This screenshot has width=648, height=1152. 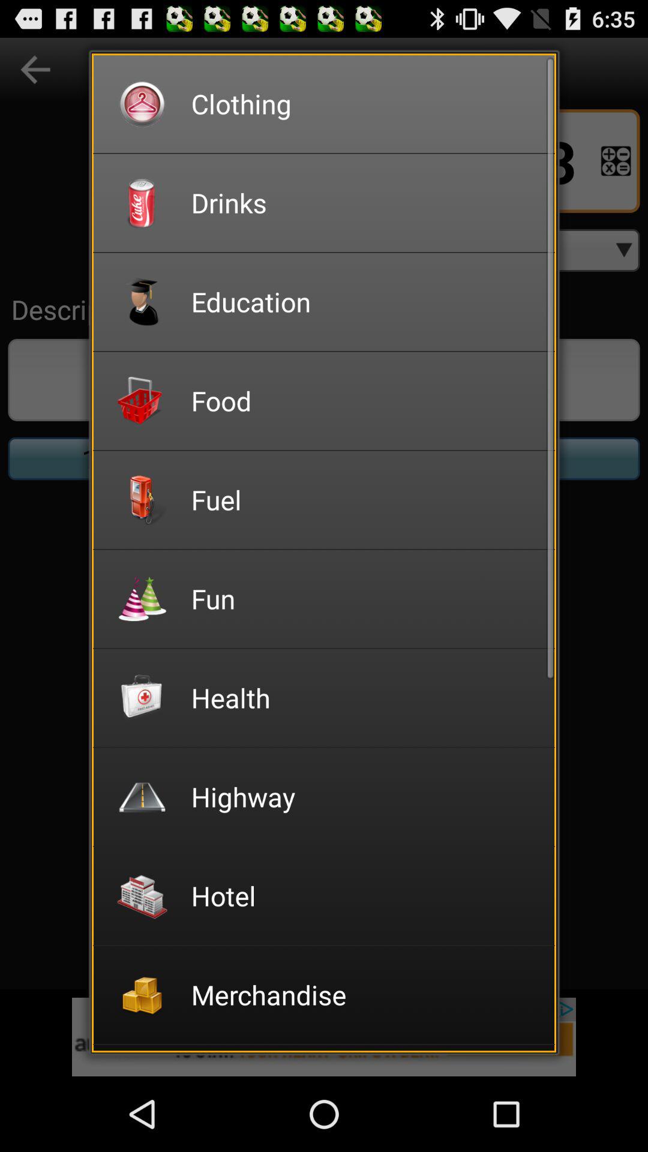 I want to click on press the fun item, so click(x=365, y=599).